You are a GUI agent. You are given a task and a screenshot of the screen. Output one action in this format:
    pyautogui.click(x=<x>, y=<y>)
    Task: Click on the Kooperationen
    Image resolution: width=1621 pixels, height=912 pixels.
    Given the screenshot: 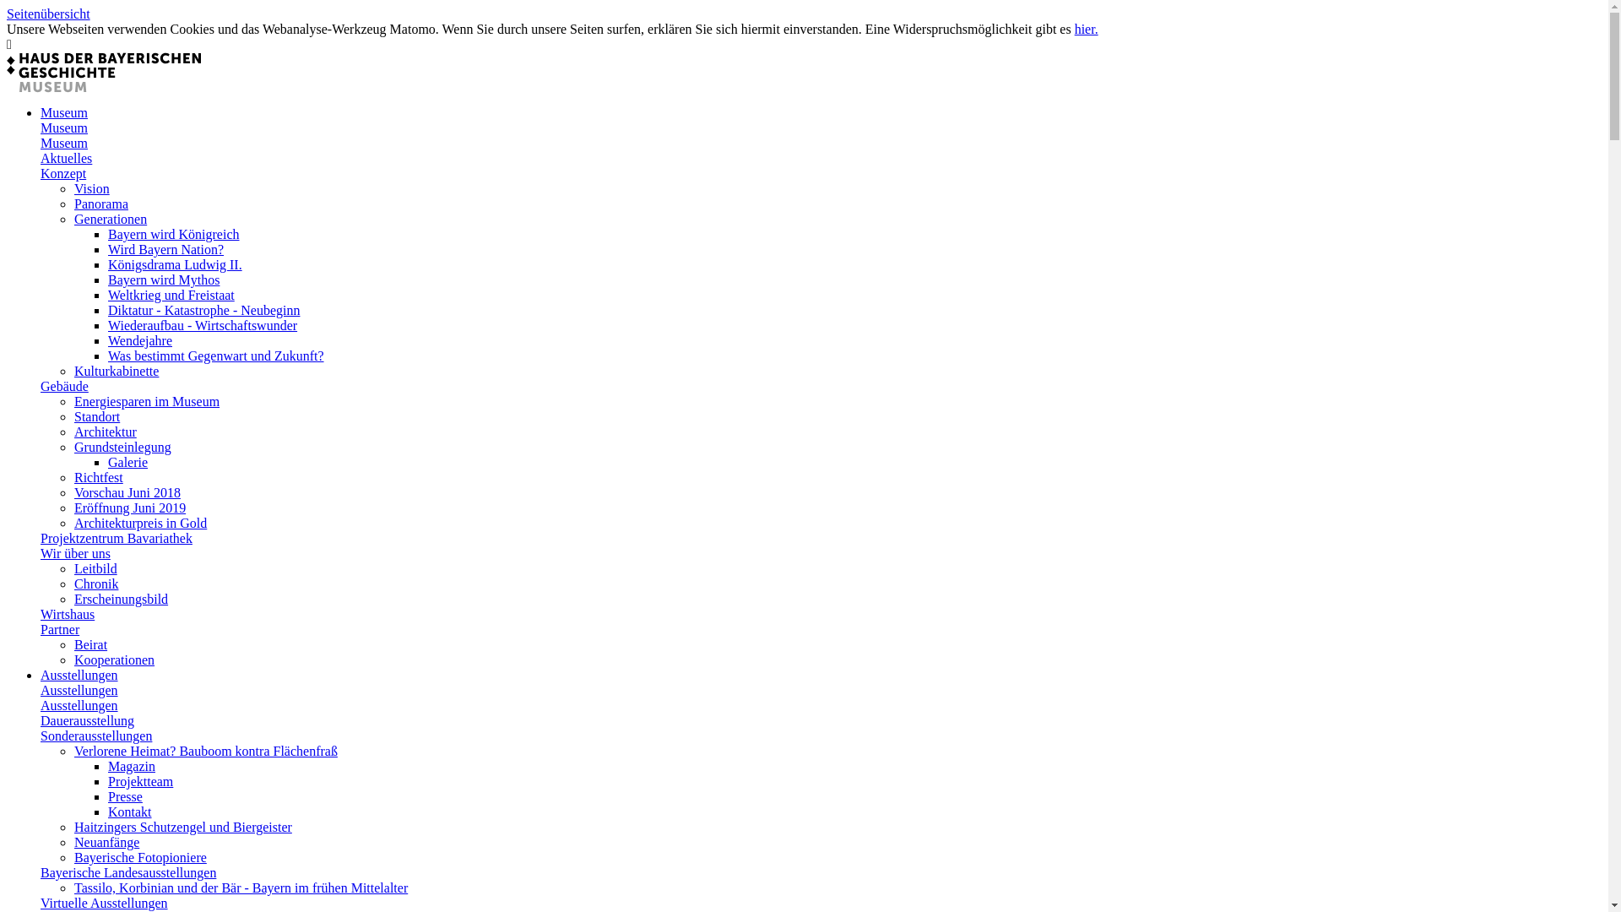 What is the action you would take?
    pyautogui.click(x=115, y=660)
    